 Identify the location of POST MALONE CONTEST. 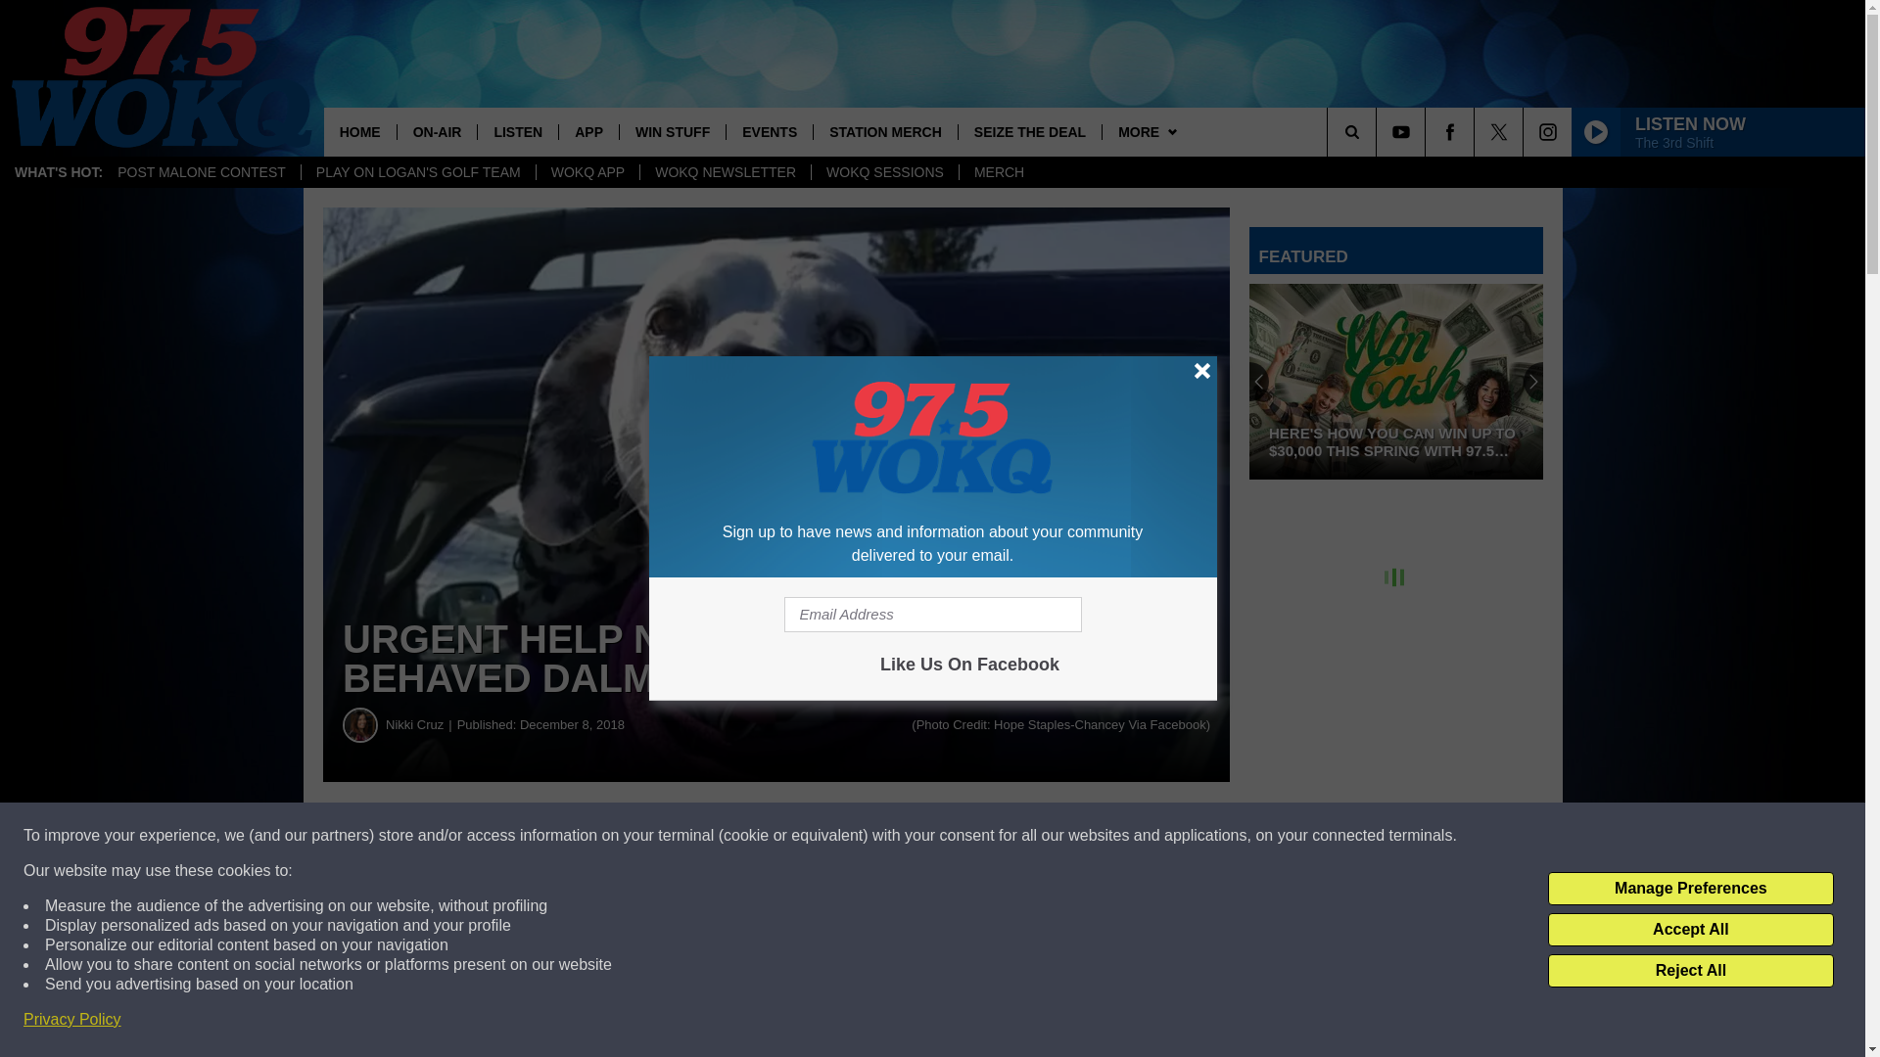
(202, 172).